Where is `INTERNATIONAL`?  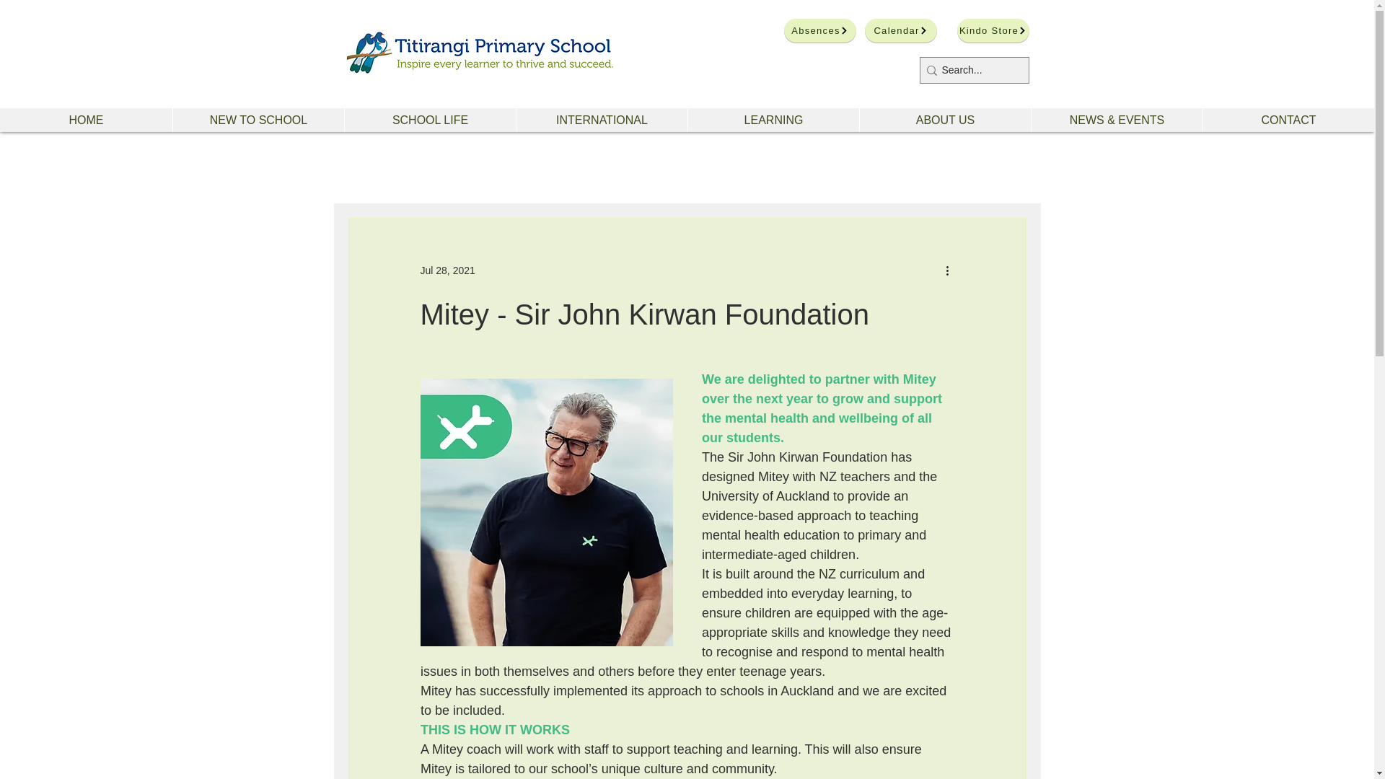 INTERNATIONAL is located at coordinates (601, 120).